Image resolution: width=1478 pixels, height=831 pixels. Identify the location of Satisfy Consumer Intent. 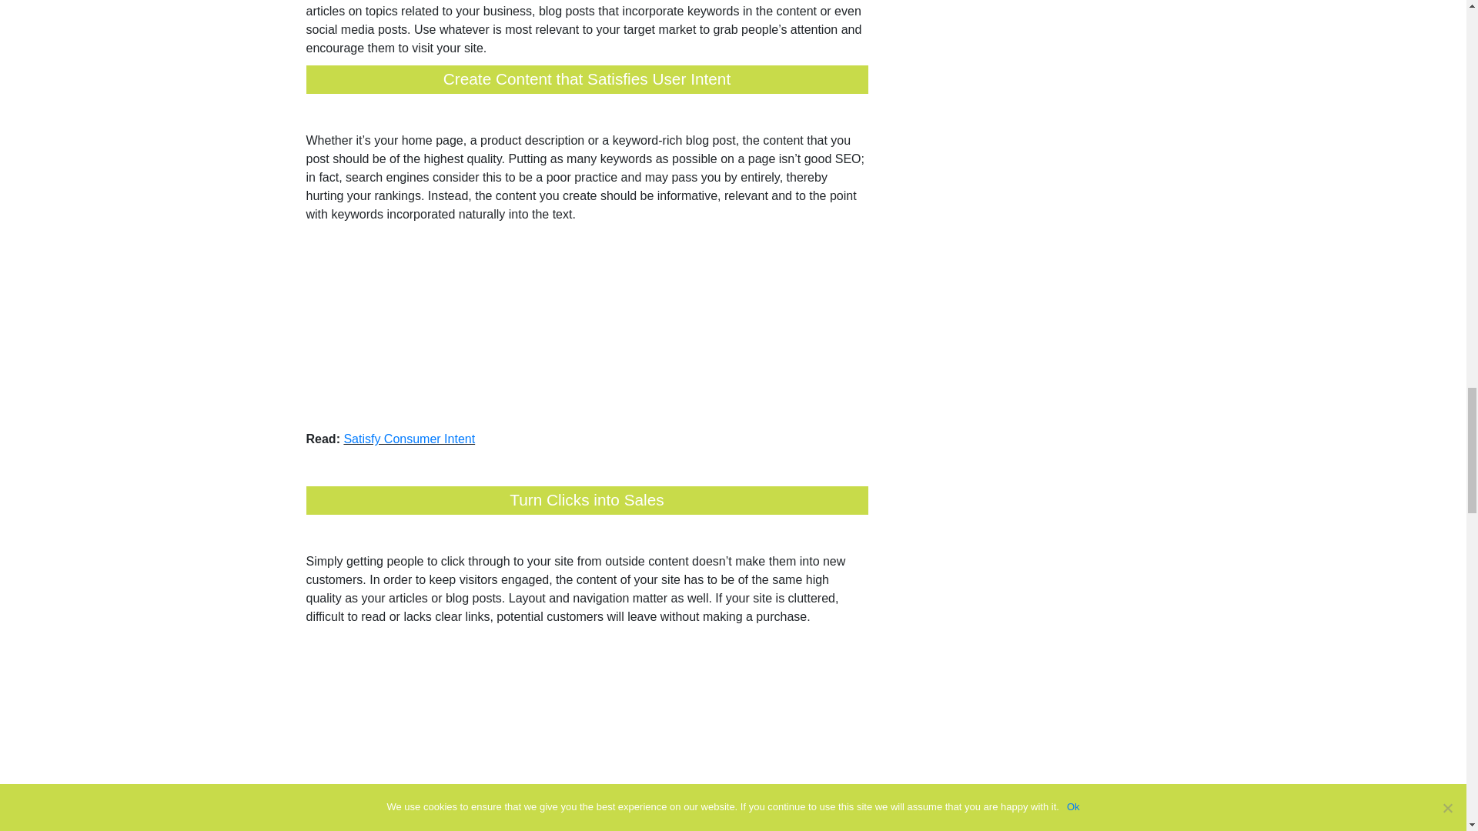
(408, 439).